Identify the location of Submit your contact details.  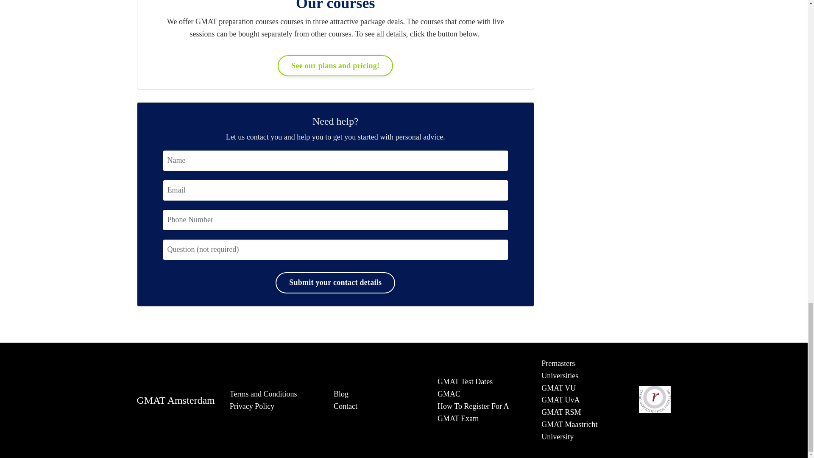
(335, 282).